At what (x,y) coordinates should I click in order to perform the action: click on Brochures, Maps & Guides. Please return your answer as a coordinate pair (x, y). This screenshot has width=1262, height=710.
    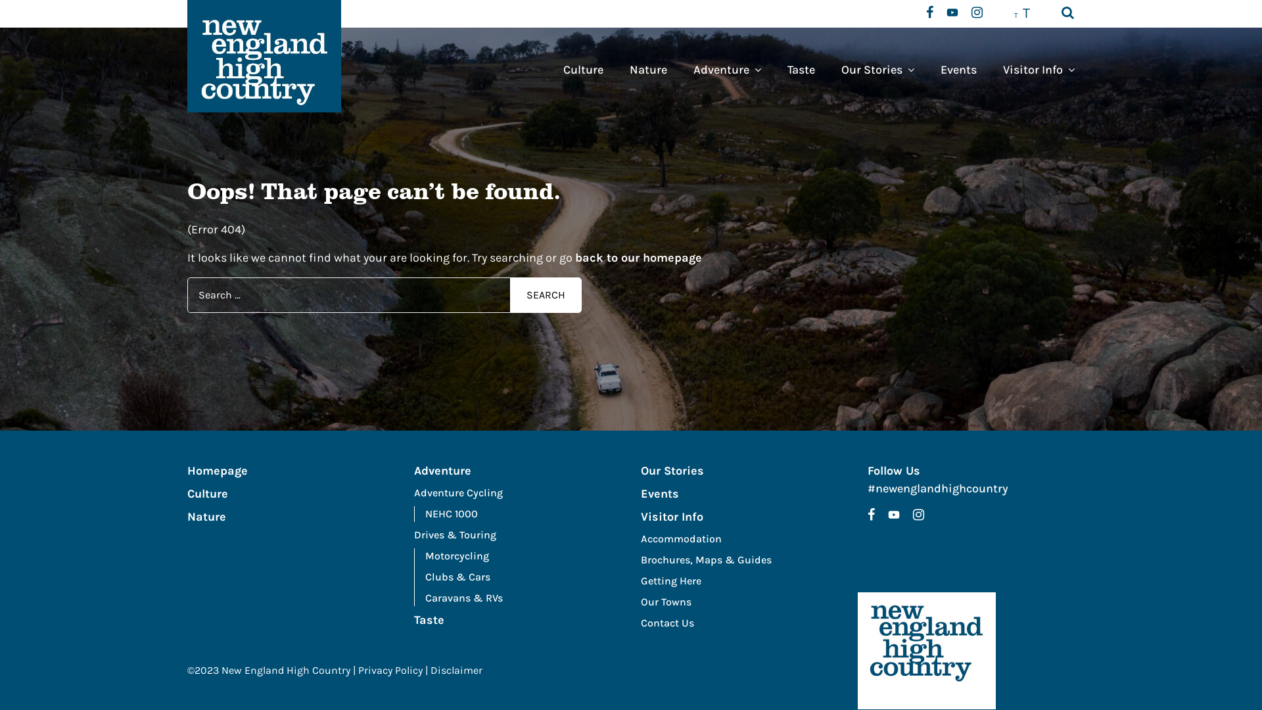
    Looking at the image, I should click on (744, 560).